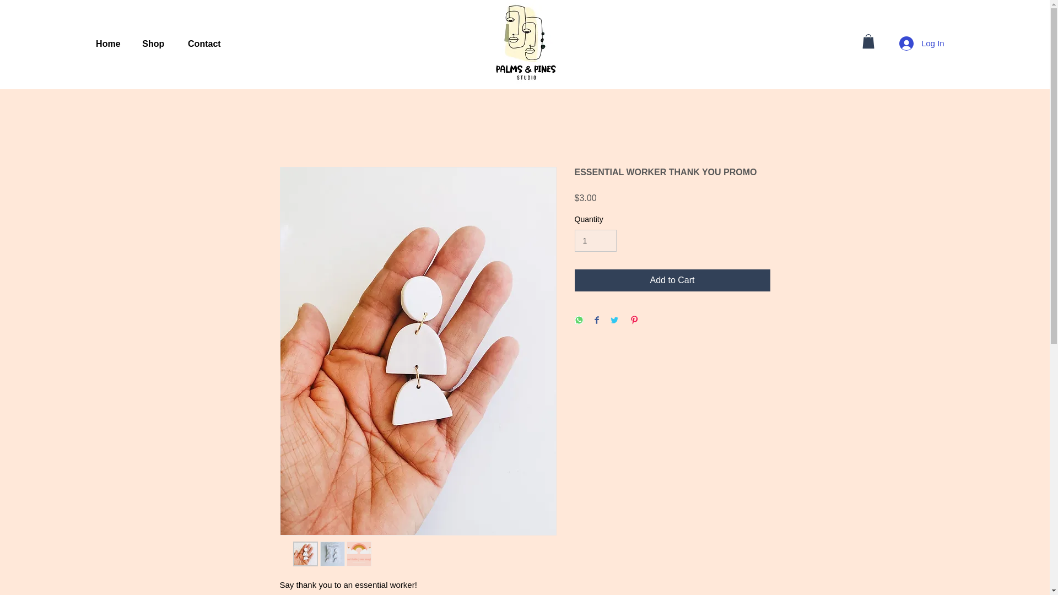 The width and height of the screenshot is (1058, 595). Describe the element at coordinates (204, 44) in the screenshot. I see `Contact` at that location.